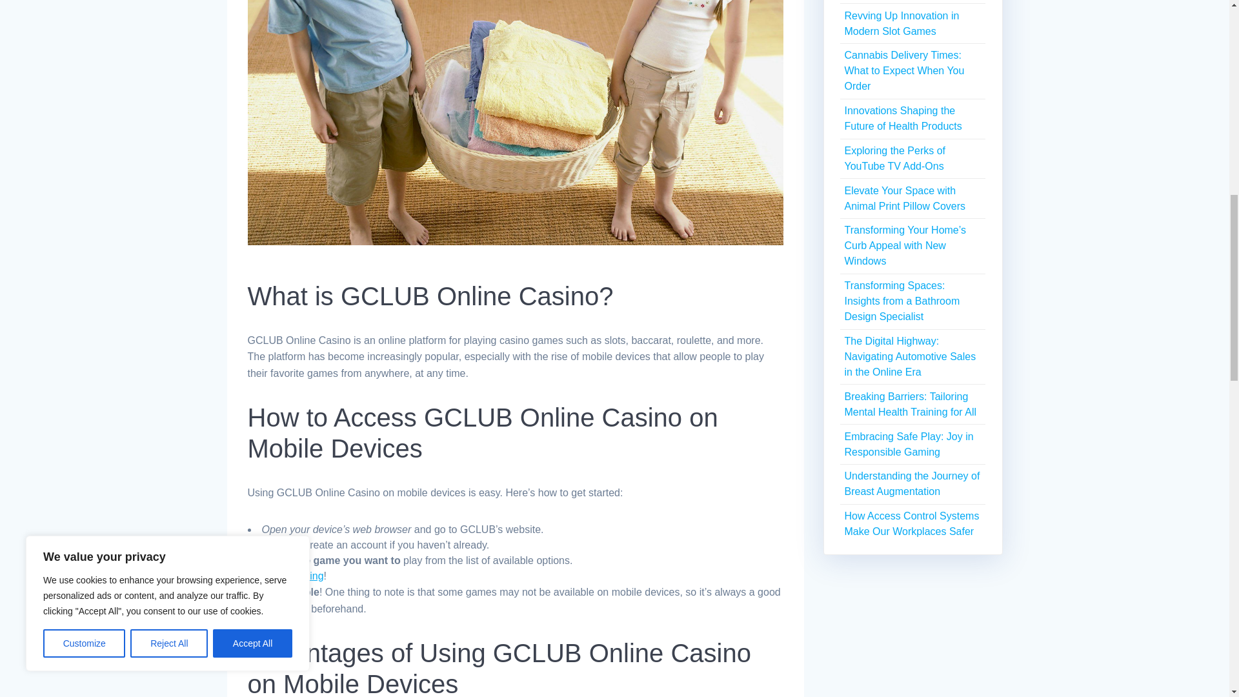 Image resolution: width=1239 pixels, height=697 pixels. What do you see at coordinates (901, 23) in the screenshot?
I see `Revving Up Innovation in Modern Slot Games` at bounding box center [901, 23].